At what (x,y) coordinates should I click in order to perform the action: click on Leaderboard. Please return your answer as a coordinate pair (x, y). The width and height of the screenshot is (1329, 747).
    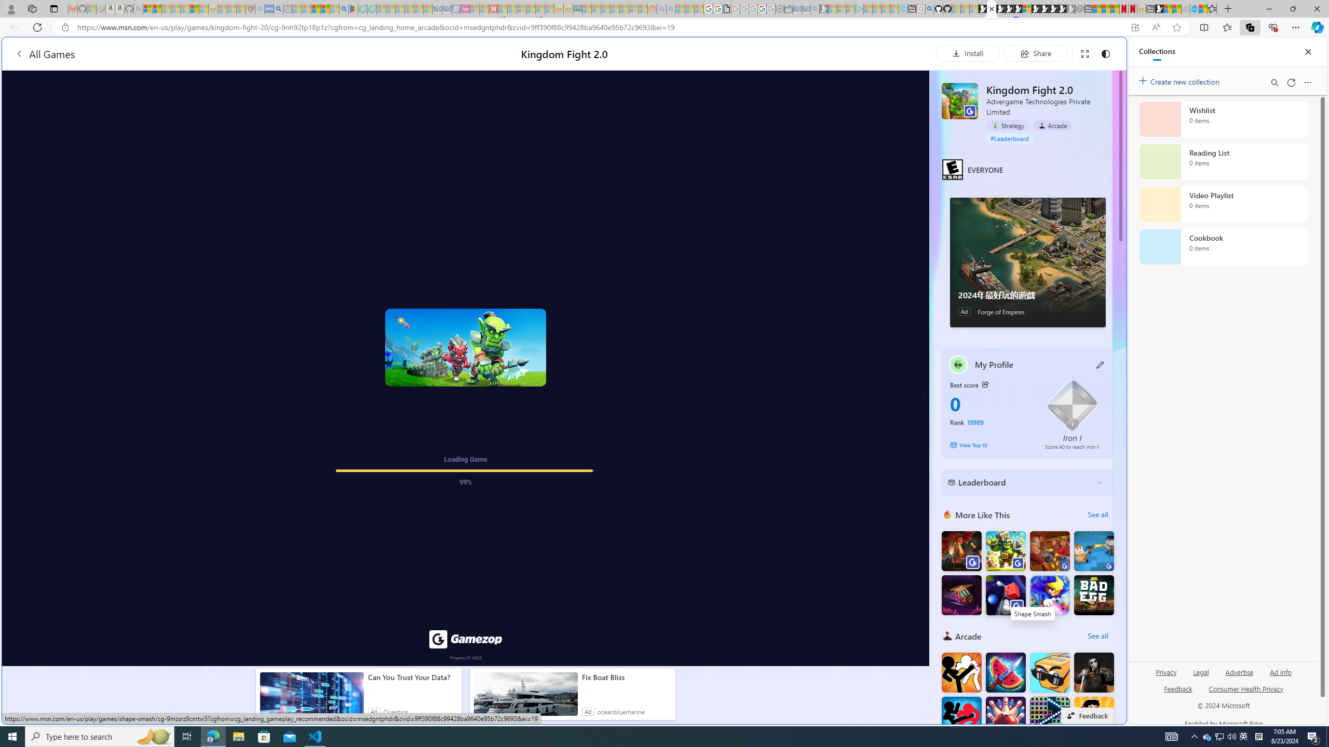
    Looking at the image, I should click on (1019, 482).